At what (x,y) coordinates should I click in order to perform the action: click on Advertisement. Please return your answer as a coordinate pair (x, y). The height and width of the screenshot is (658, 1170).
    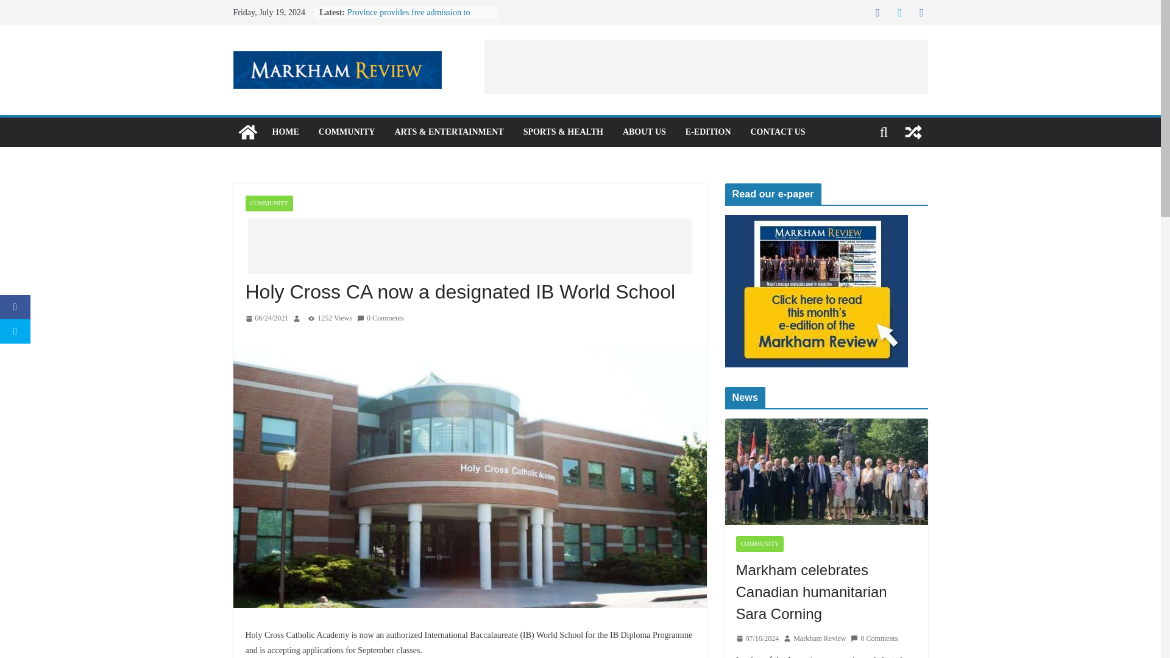
    Looking at the image, I should click on (706, 67).